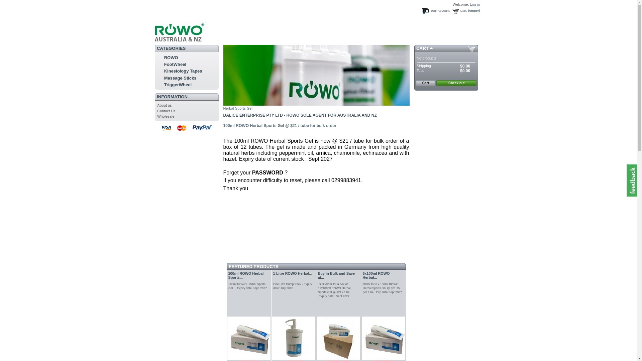 The height and width of the screenshot is (361, 642). What do you see at coordinates (446, 100) in the screenshot?
I see `Pay with PayPal` at bounding box center [446, 100].